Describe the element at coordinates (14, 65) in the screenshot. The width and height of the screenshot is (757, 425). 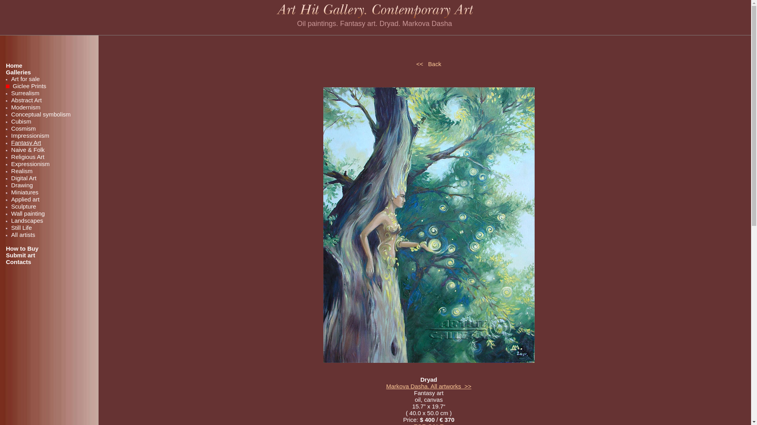
I see `Home` at that location.